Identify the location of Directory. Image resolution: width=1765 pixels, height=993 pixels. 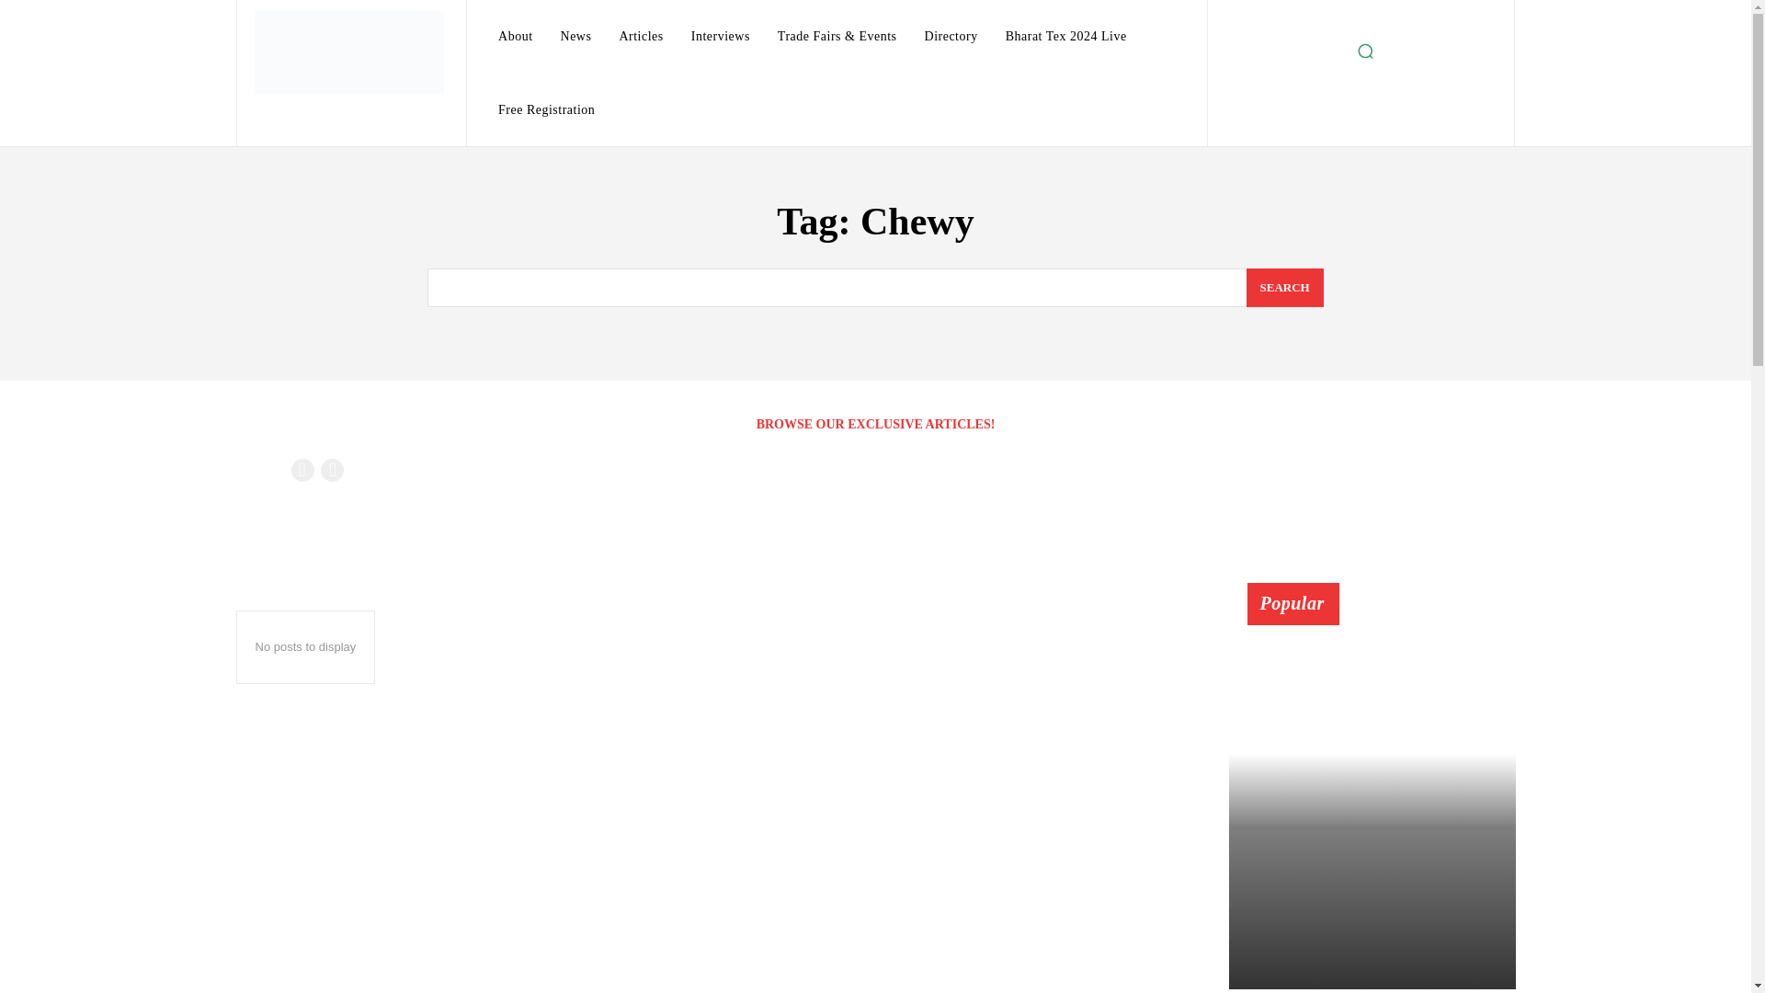
(951, 37).